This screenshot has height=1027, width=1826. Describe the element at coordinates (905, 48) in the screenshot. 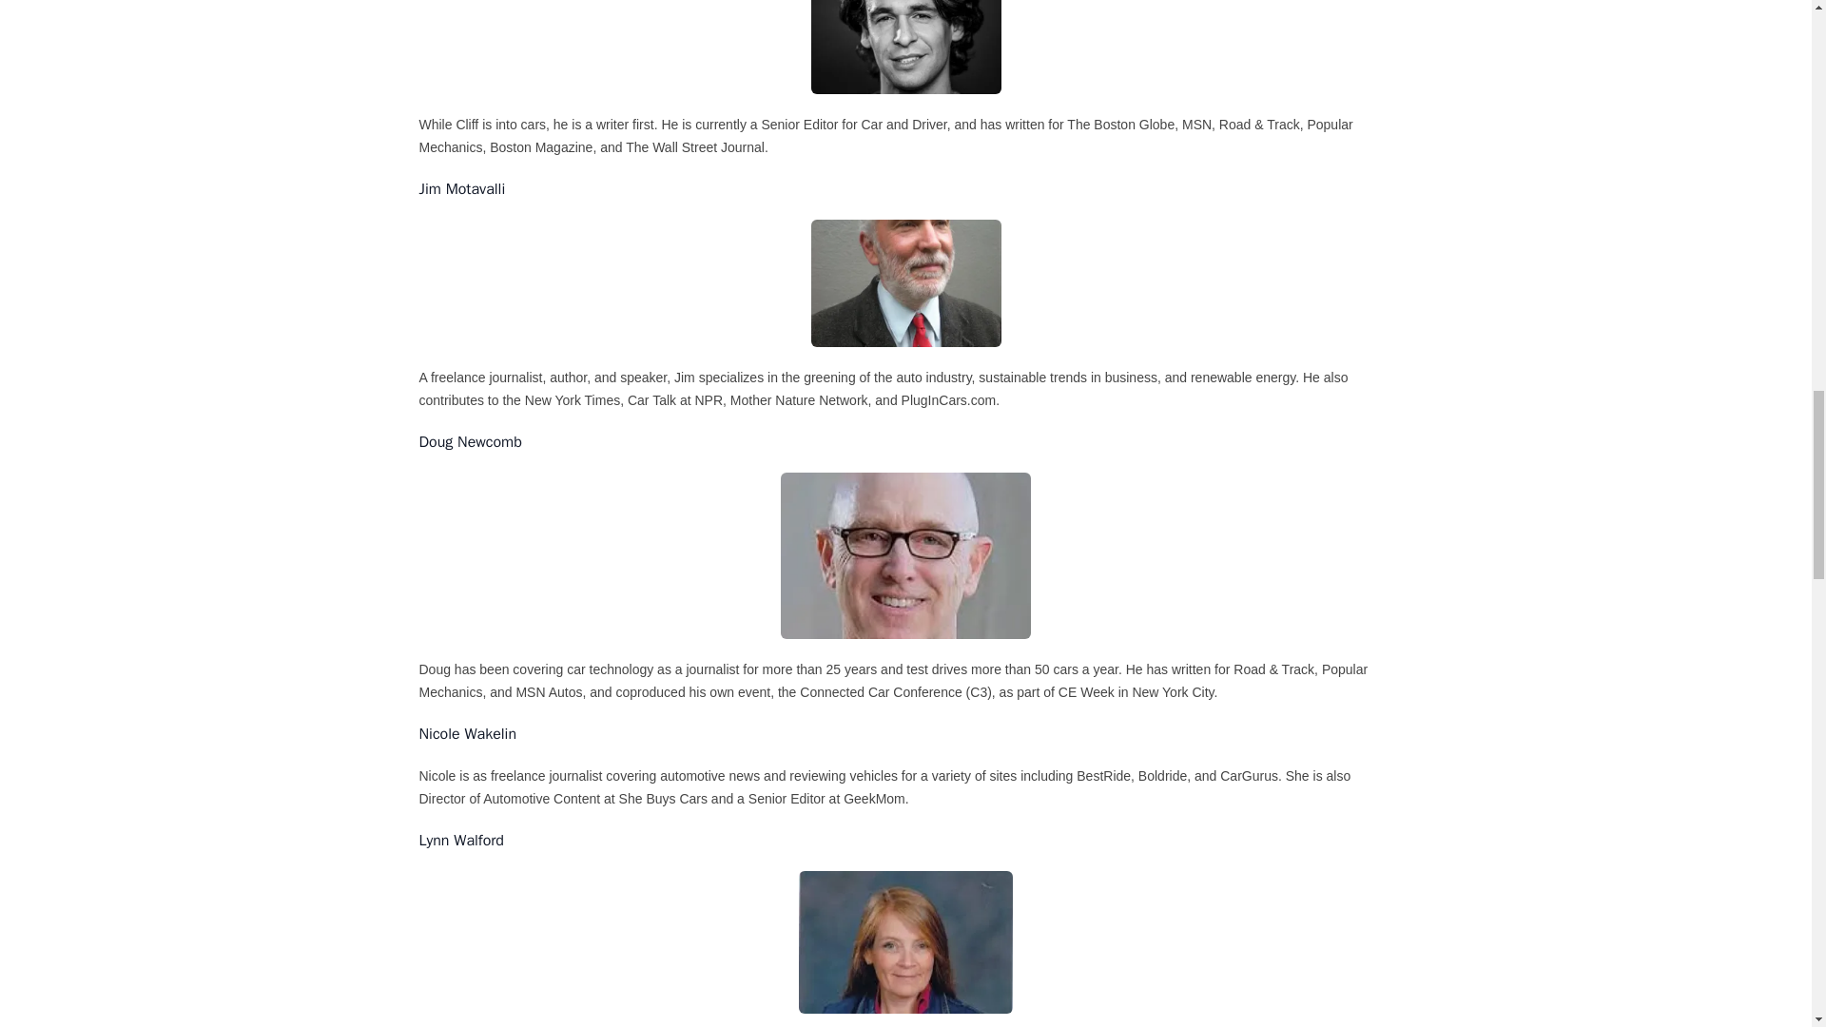

I see `clifford-atiyeh.png` at that location.